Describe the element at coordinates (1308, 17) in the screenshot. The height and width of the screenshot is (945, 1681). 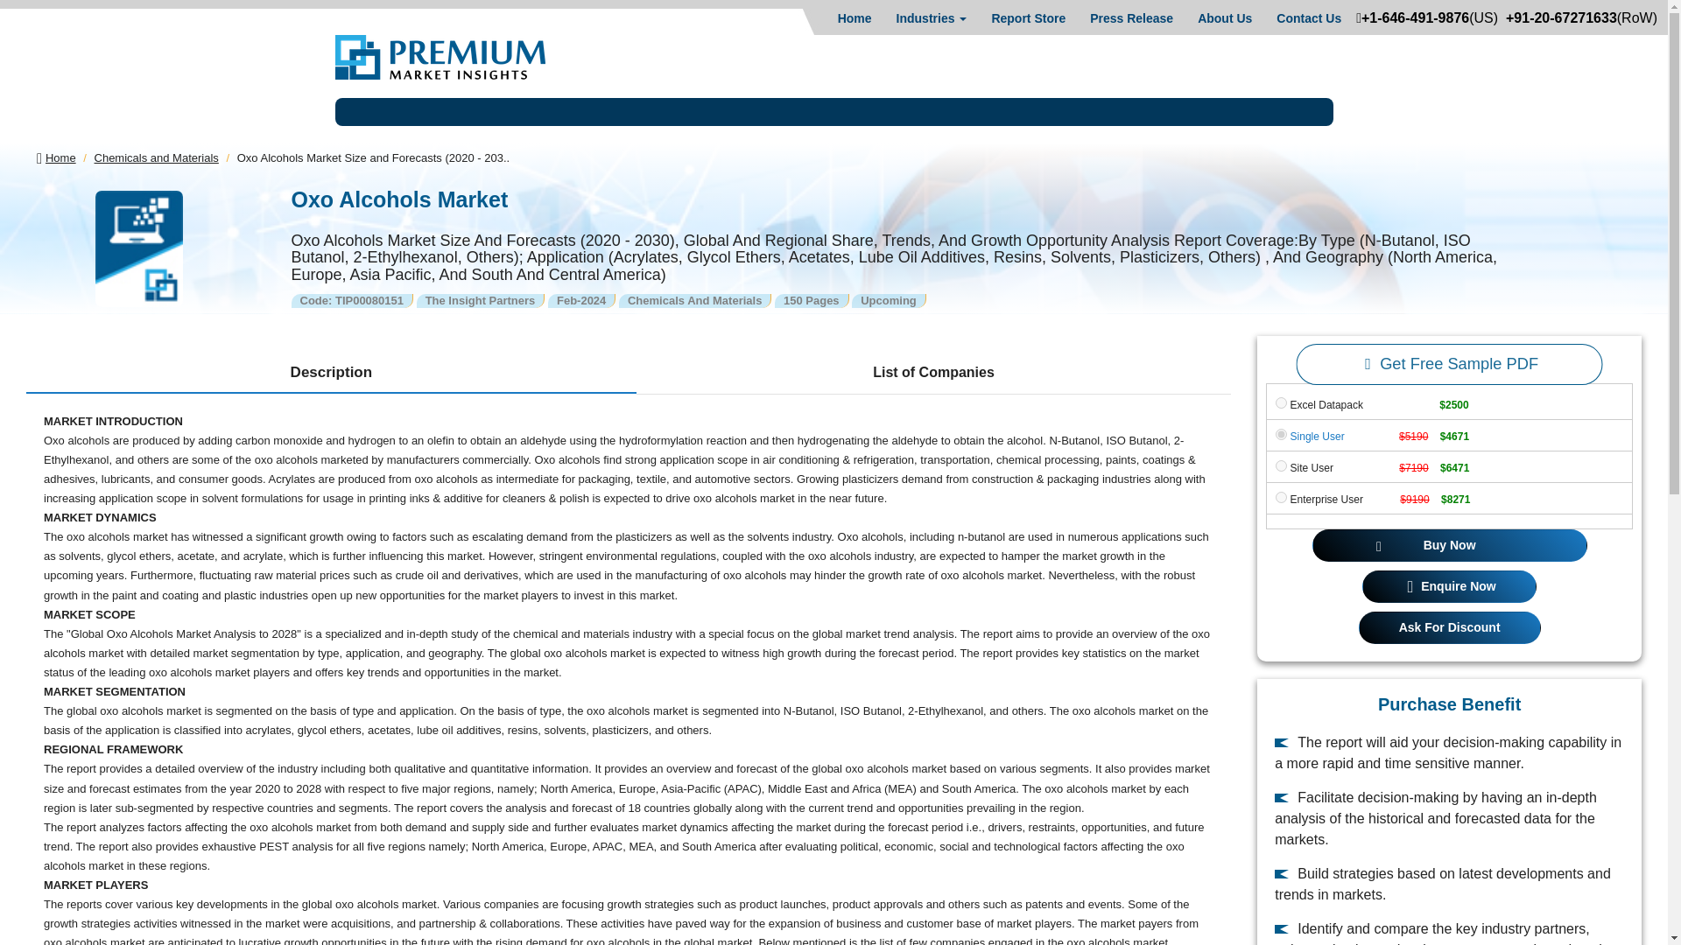
I see `Contact Us` at that location.